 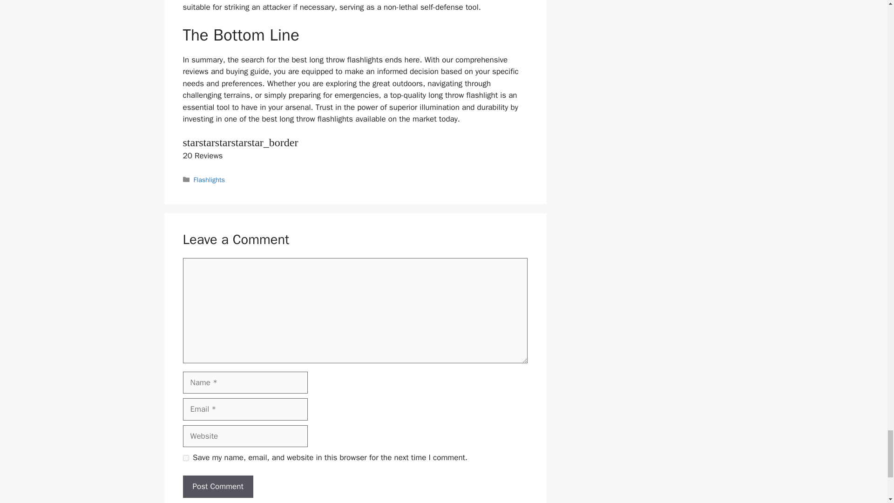 I want to click on Post Comment, so click(x=217, y=486).